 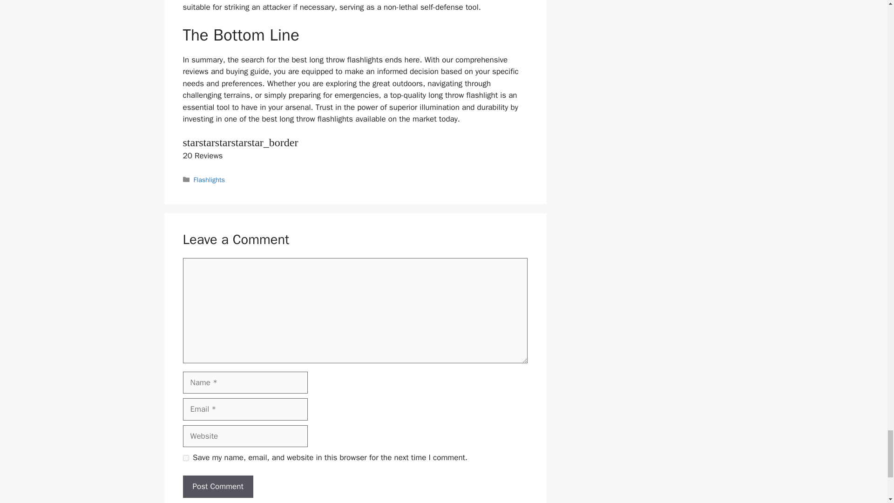 I want to click on Post Comment, so click(x=217, y=486).